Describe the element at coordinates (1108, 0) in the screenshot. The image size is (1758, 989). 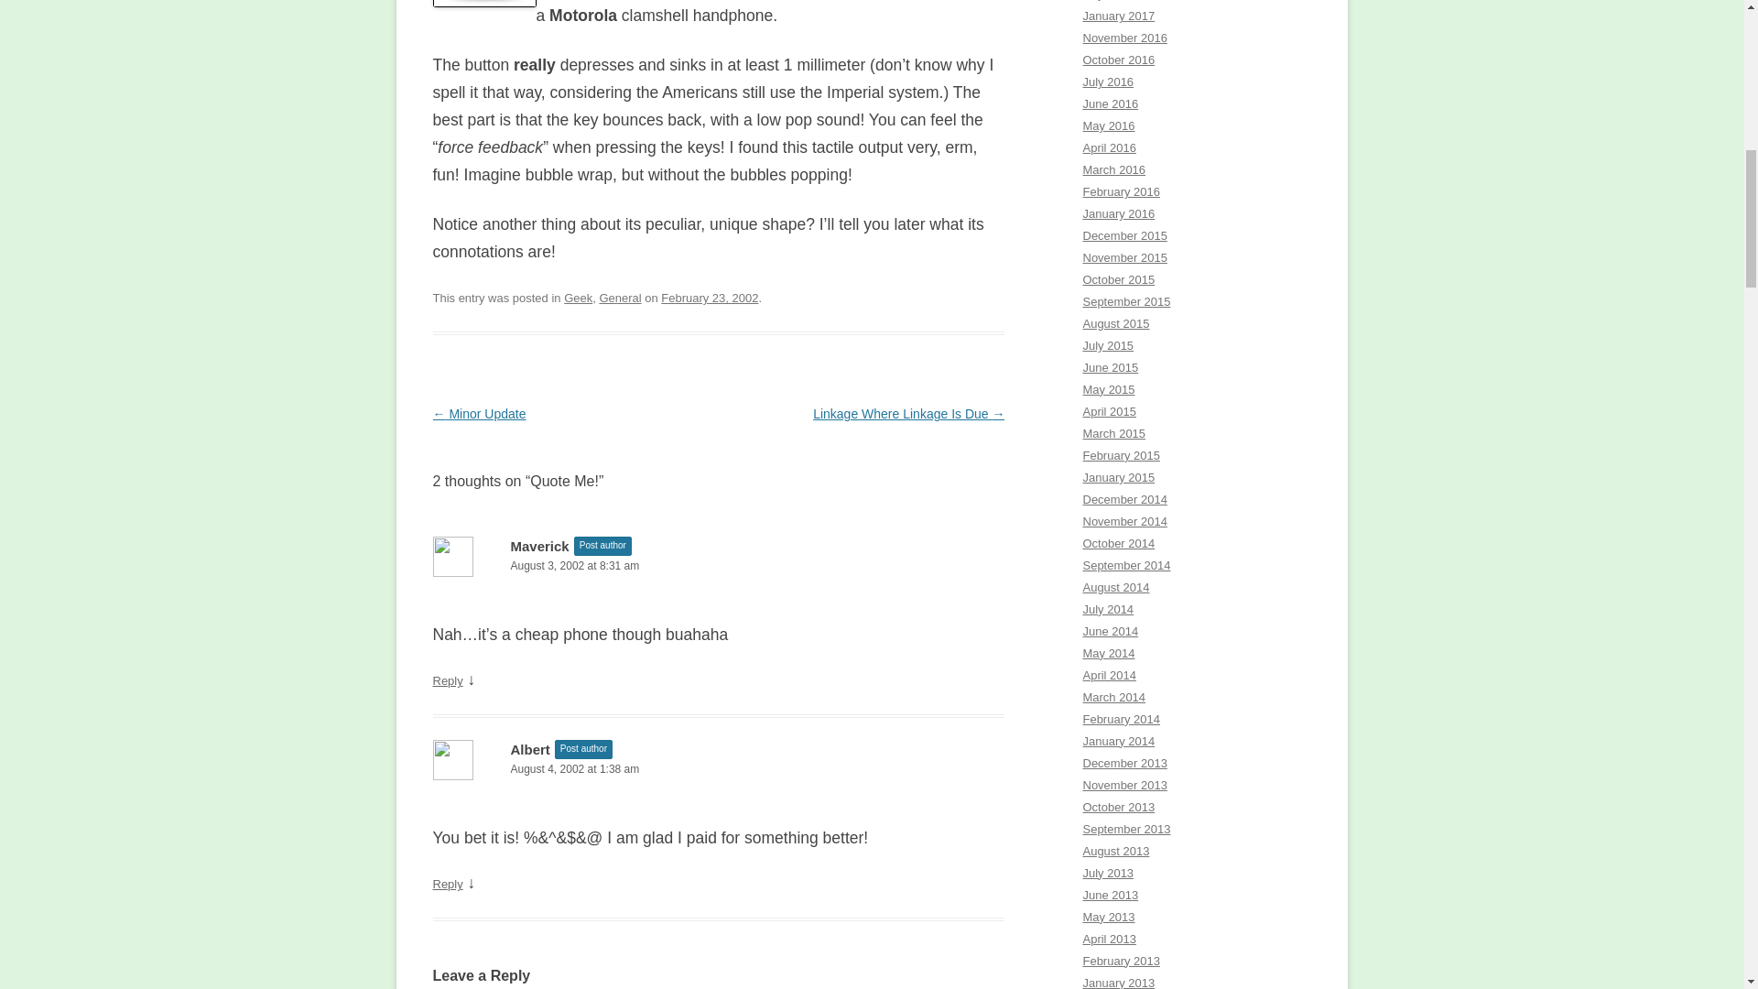
I see `July 2017` at that location.